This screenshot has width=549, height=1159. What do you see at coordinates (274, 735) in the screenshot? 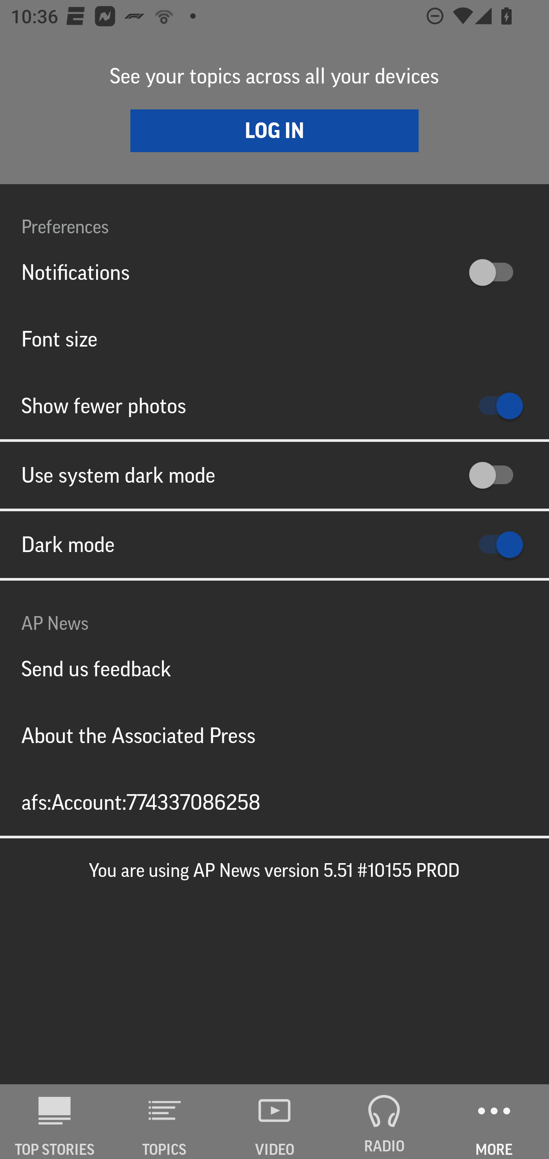
I see `About the Associated Press` at bounding box center [274, 735].